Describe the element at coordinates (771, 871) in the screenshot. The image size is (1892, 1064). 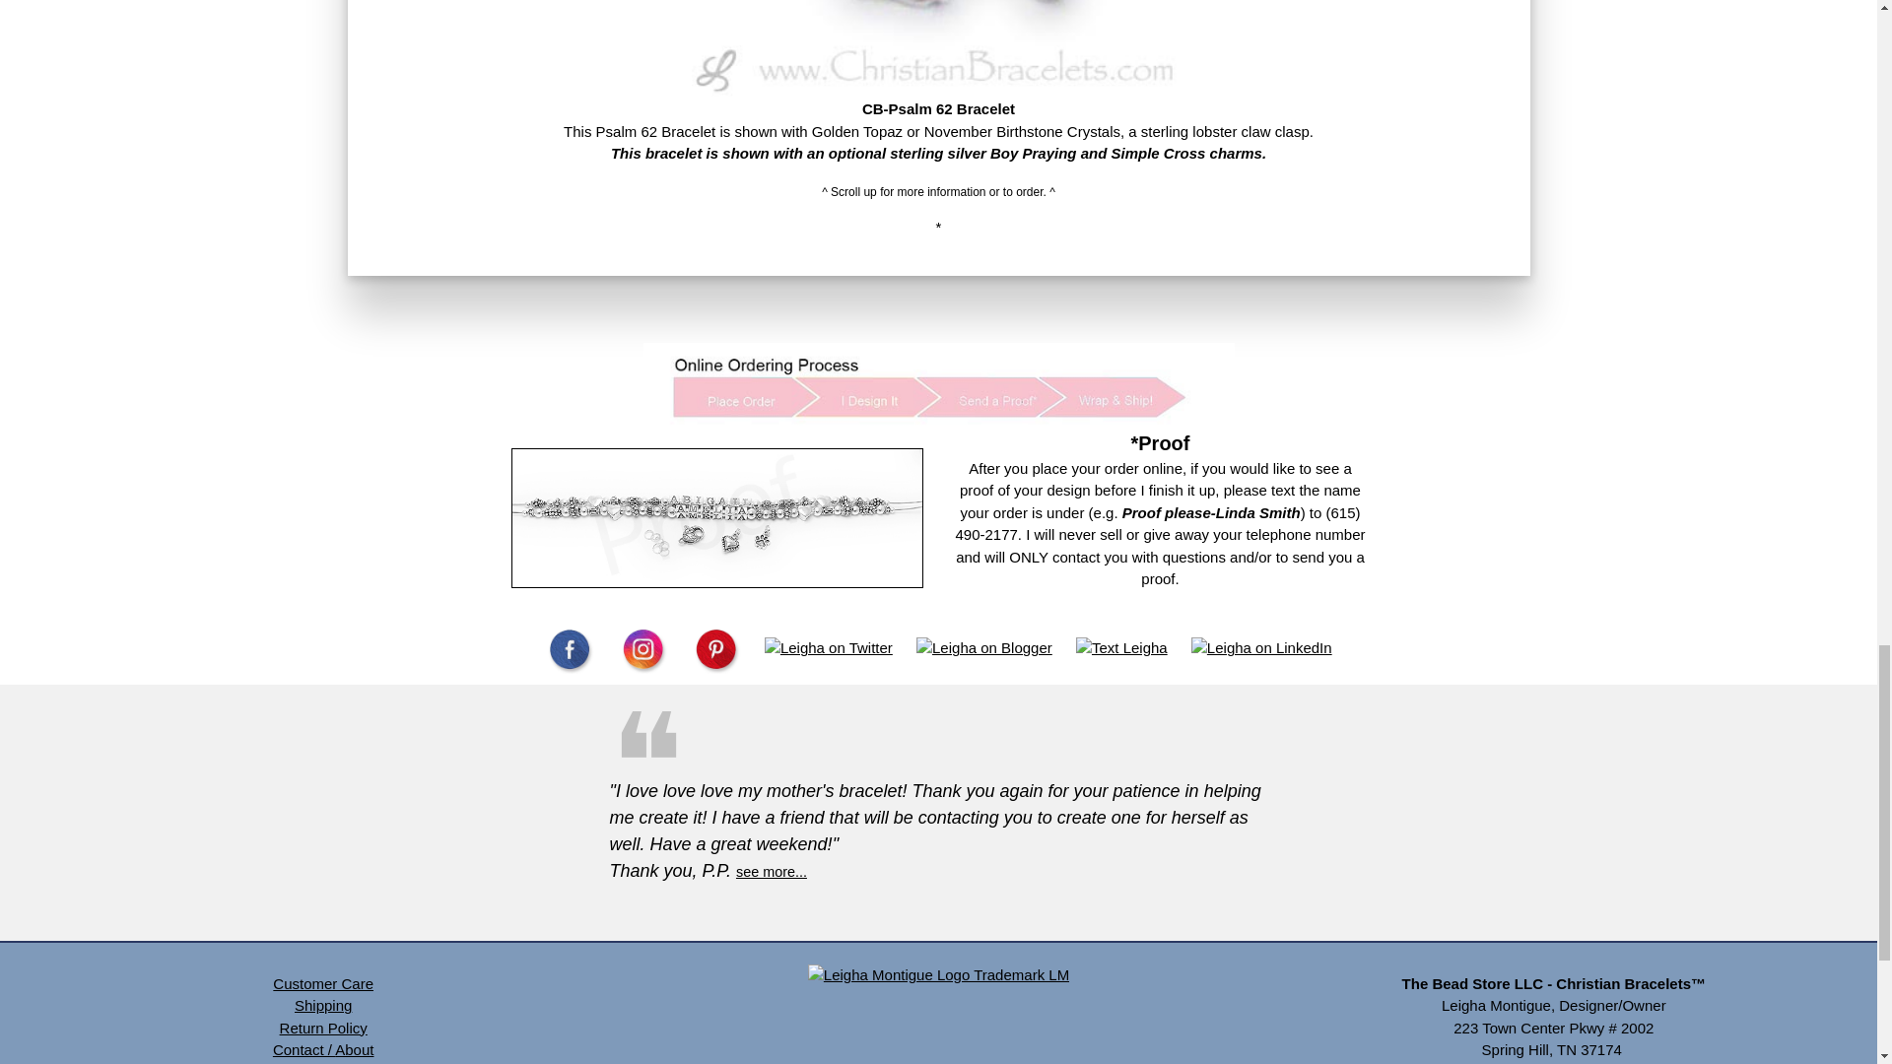
I see `see more...` at that location.